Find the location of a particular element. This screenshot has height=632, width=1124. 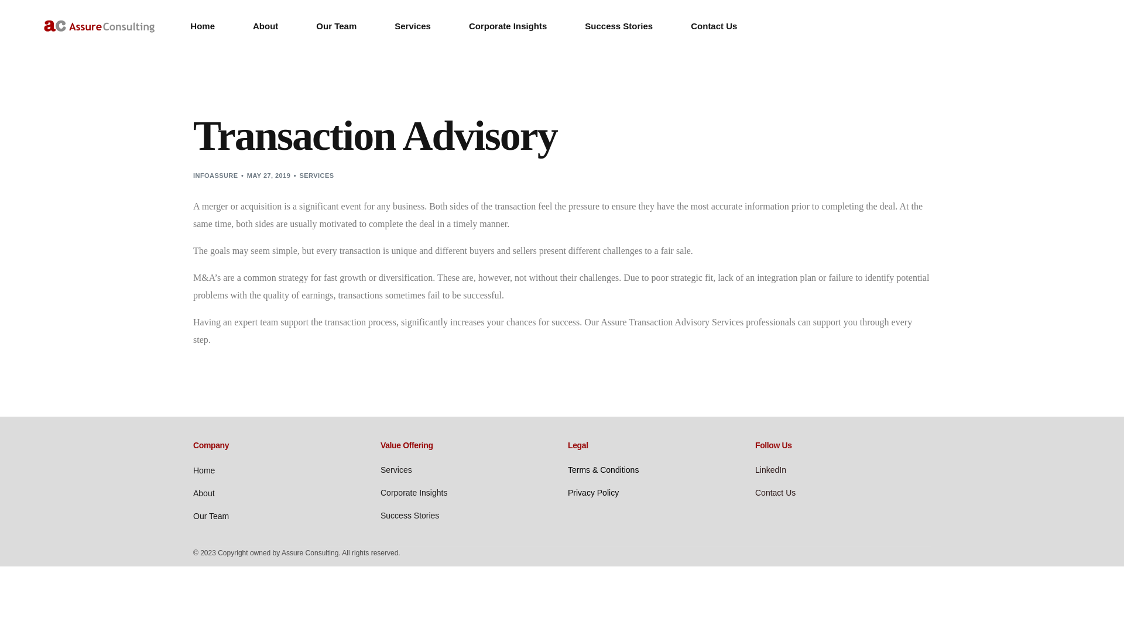

INFOASSURE is located at coordinates (215, 175).